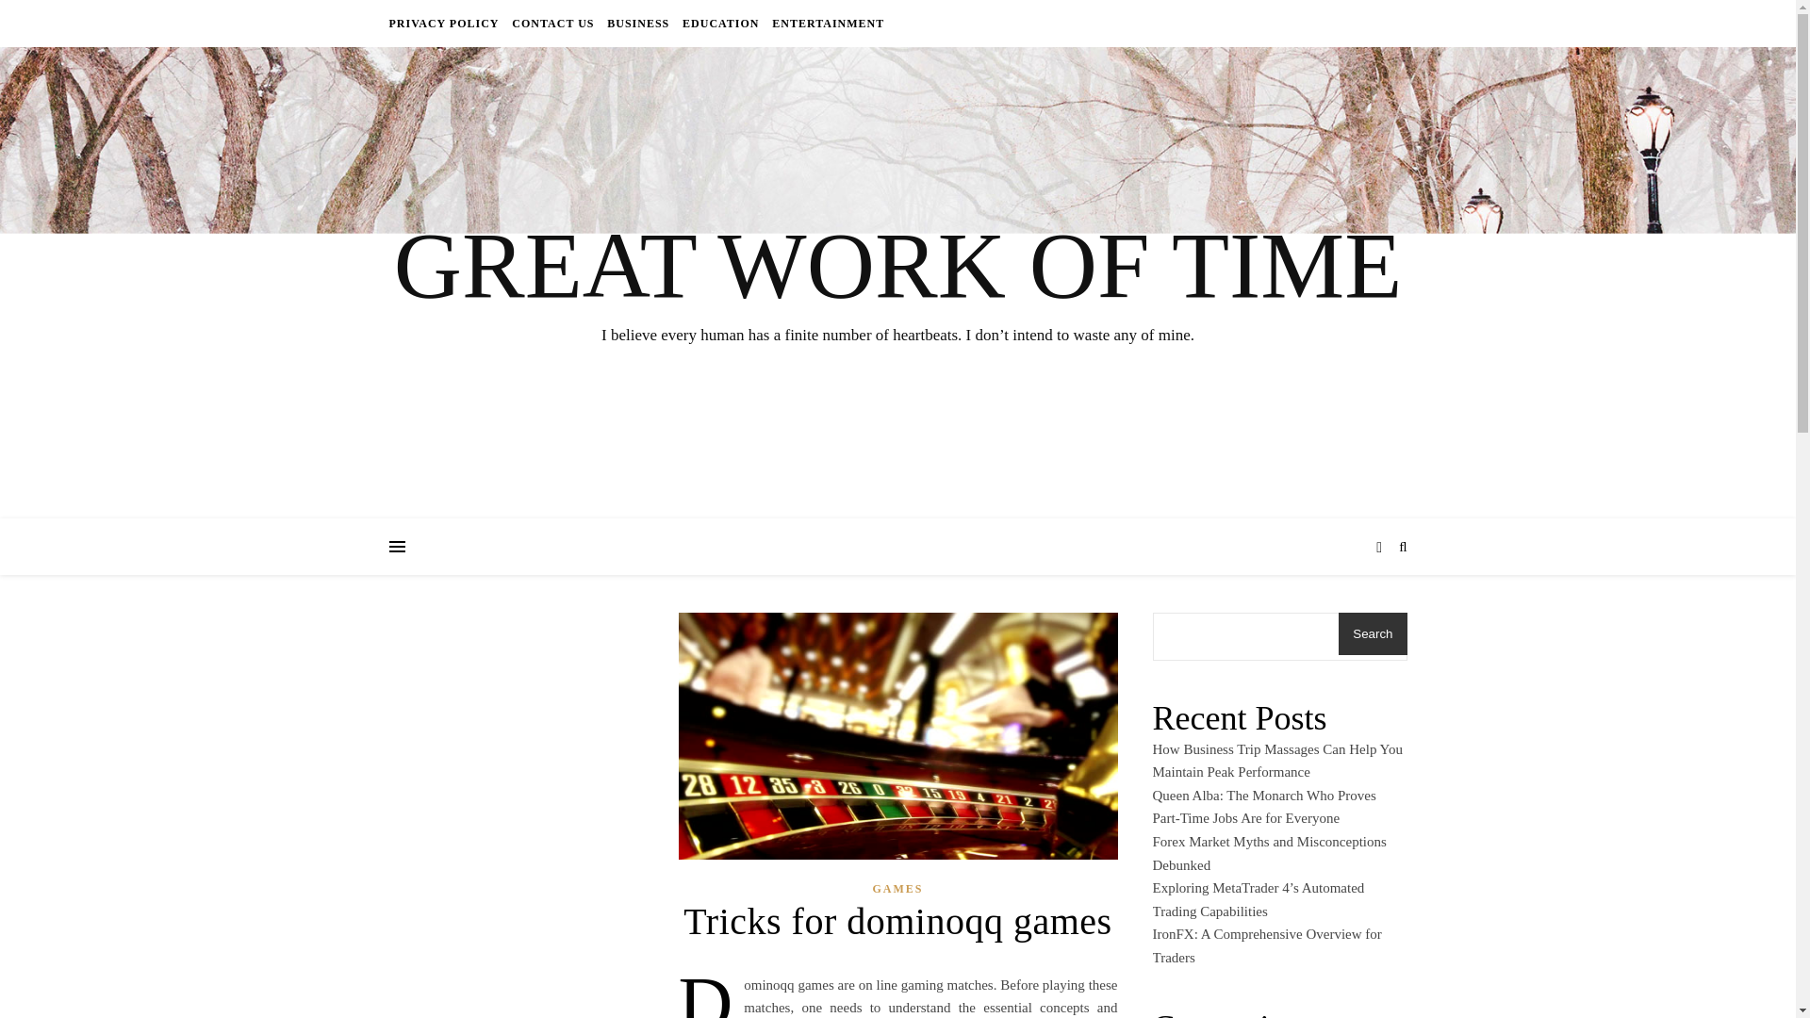 This screenshot has width=1810, height=1018. Describe the element at coordinates (637, 23) in the screenshot. I see `BUSINESS` at that location.